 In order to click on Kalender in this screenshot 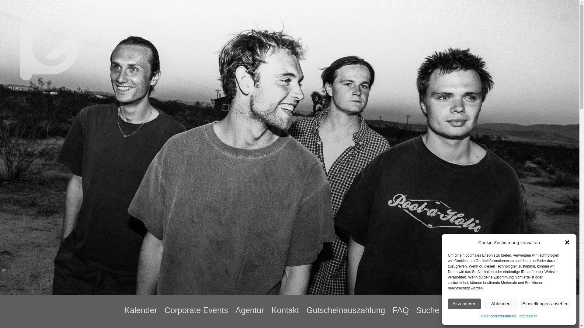, I will do `click(141, 310)`.